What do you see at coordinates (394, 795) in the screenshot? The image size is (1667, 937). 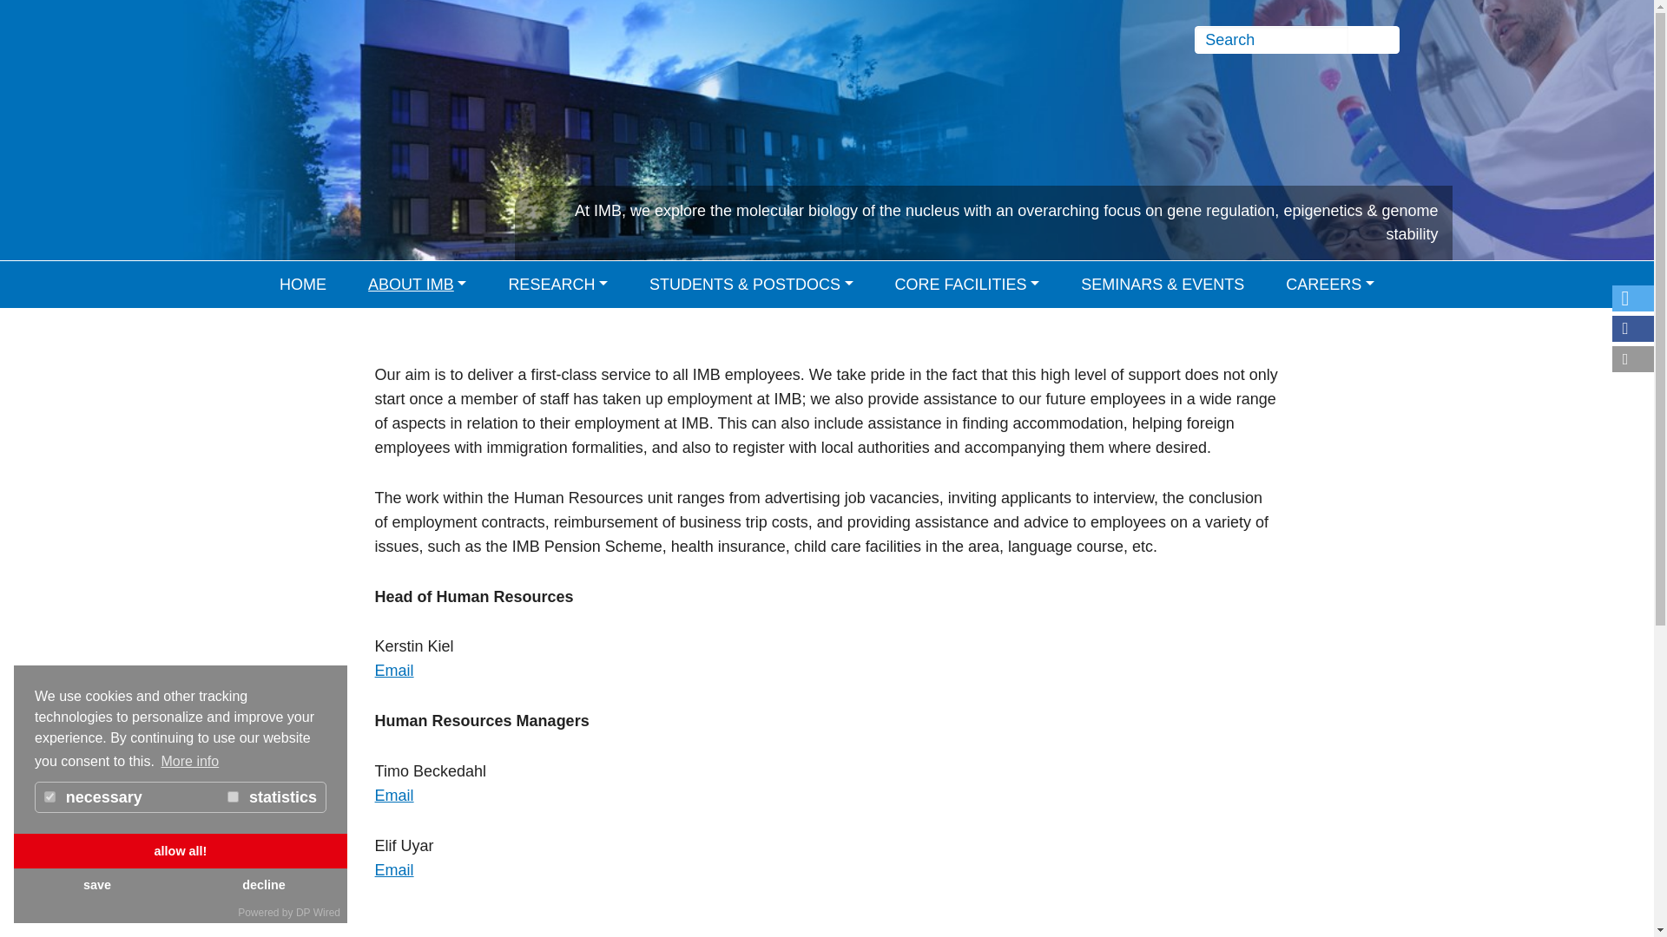 I see `Opens window for sending email` at bounding box center [394, 795].